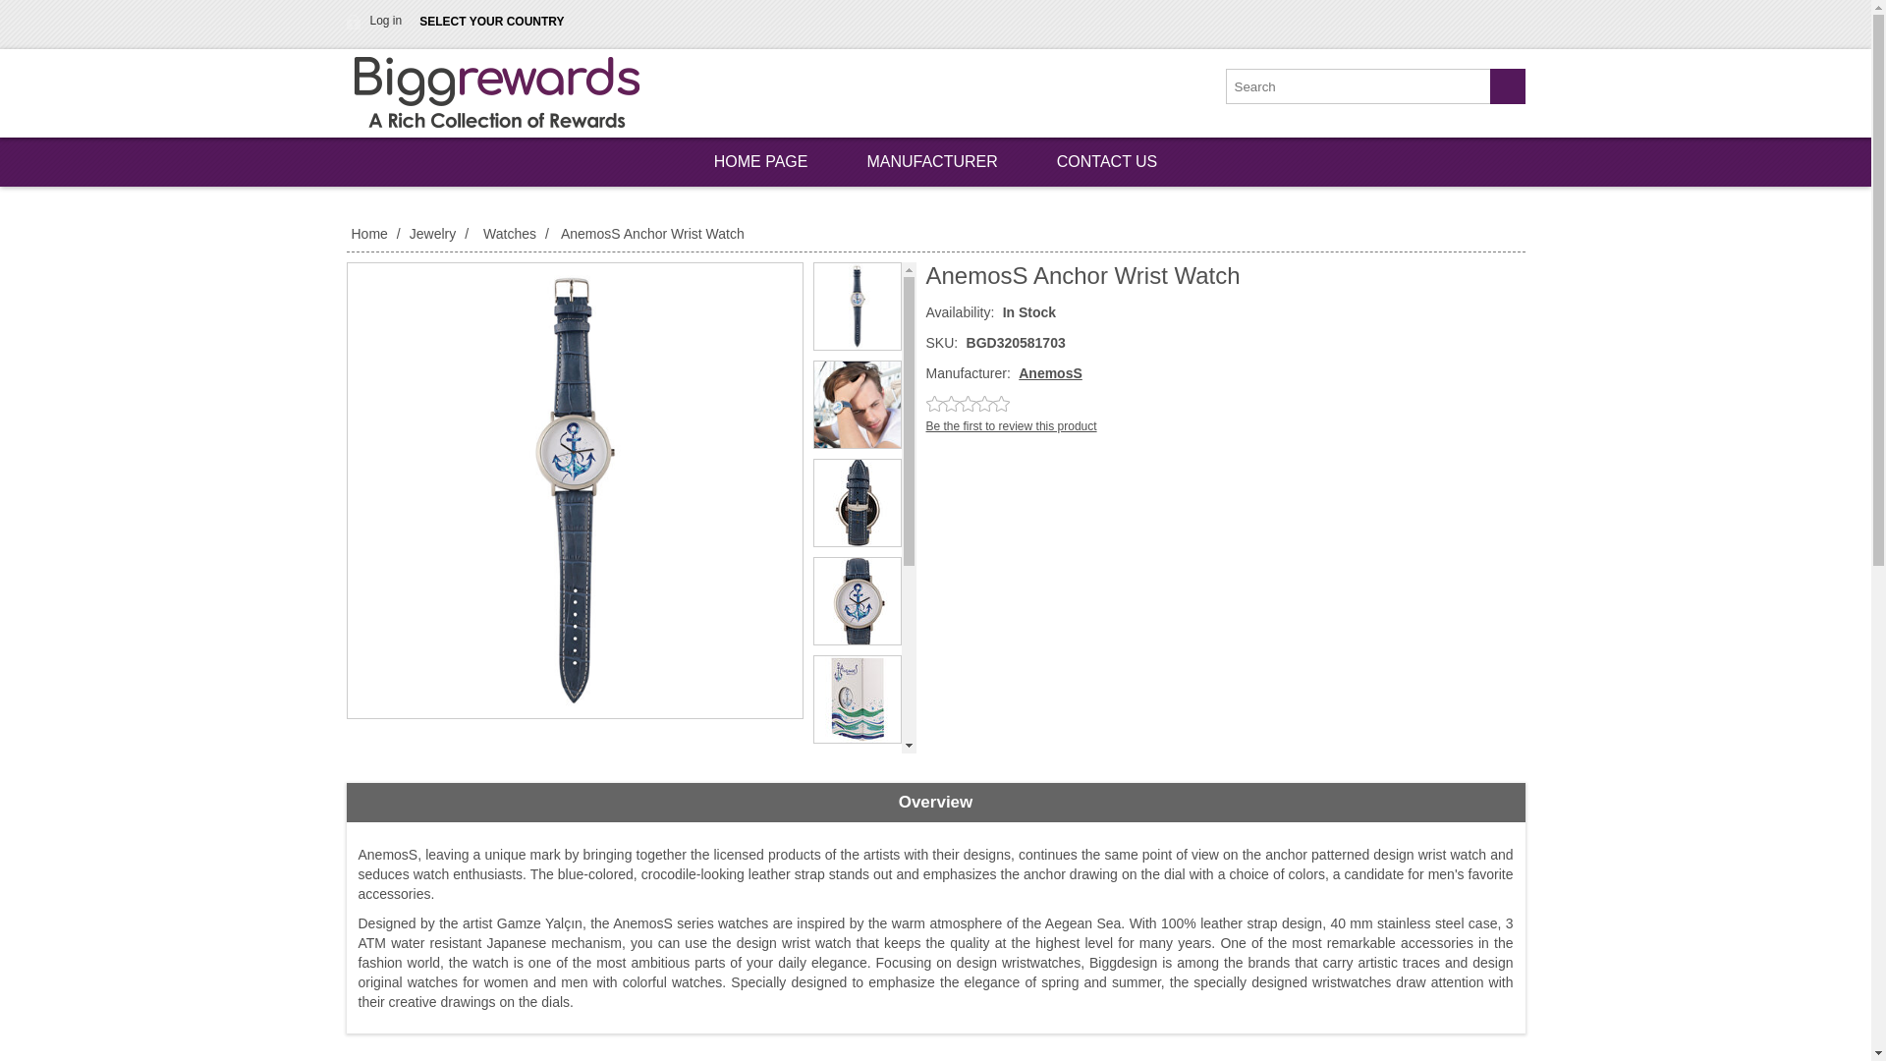  What do you see at coordinates (375, 20) in the screenshot?
I see `Log in` at bounding box center [375, 20].